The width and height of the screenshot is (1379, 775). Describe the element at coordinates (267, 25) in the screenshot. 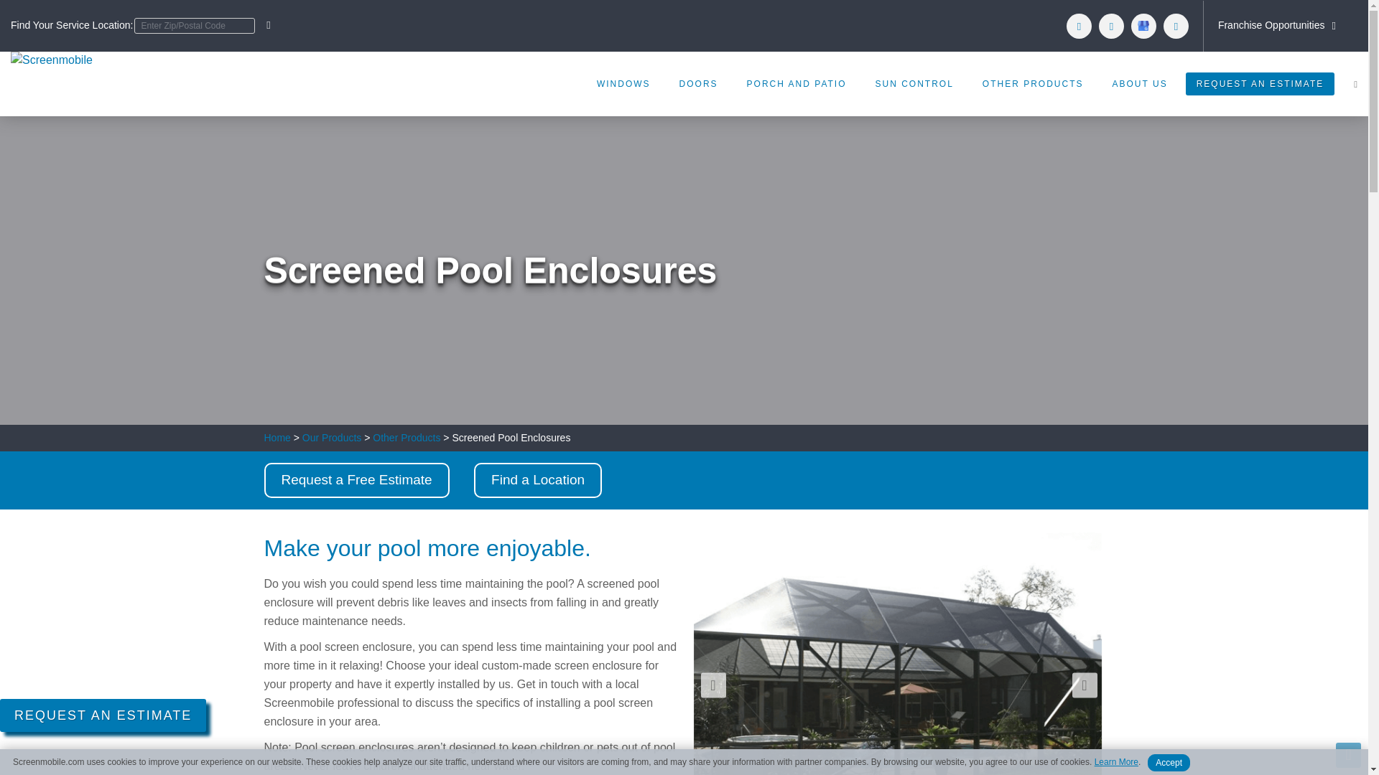

I see `Submit` at that location.